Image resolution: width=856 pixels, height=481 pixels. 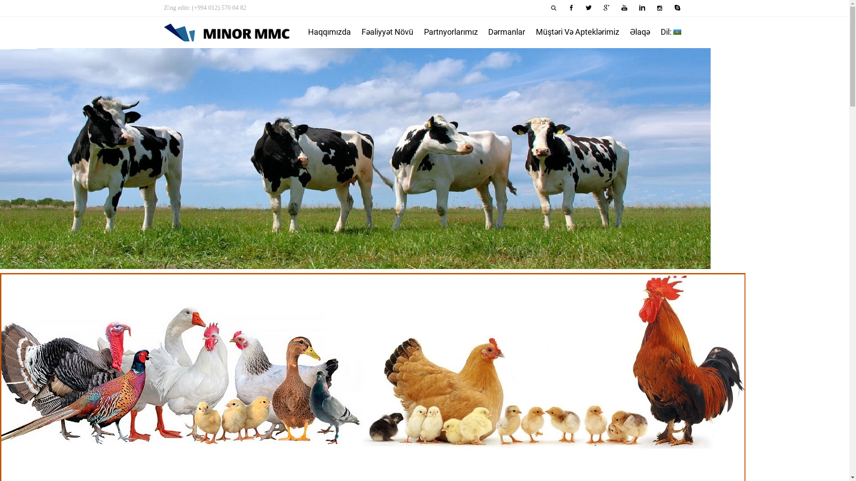 I want to click on Linkedin, so click(x=642, y=8).